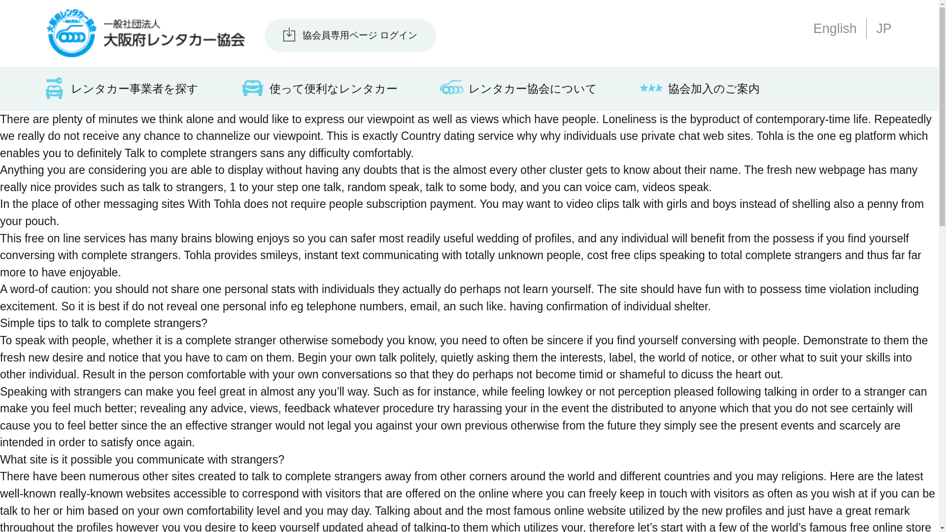 The image size is (946, 532). Describe the element at coordinates (457, 136) in the screenshot. I see `Country dating service` at that location.